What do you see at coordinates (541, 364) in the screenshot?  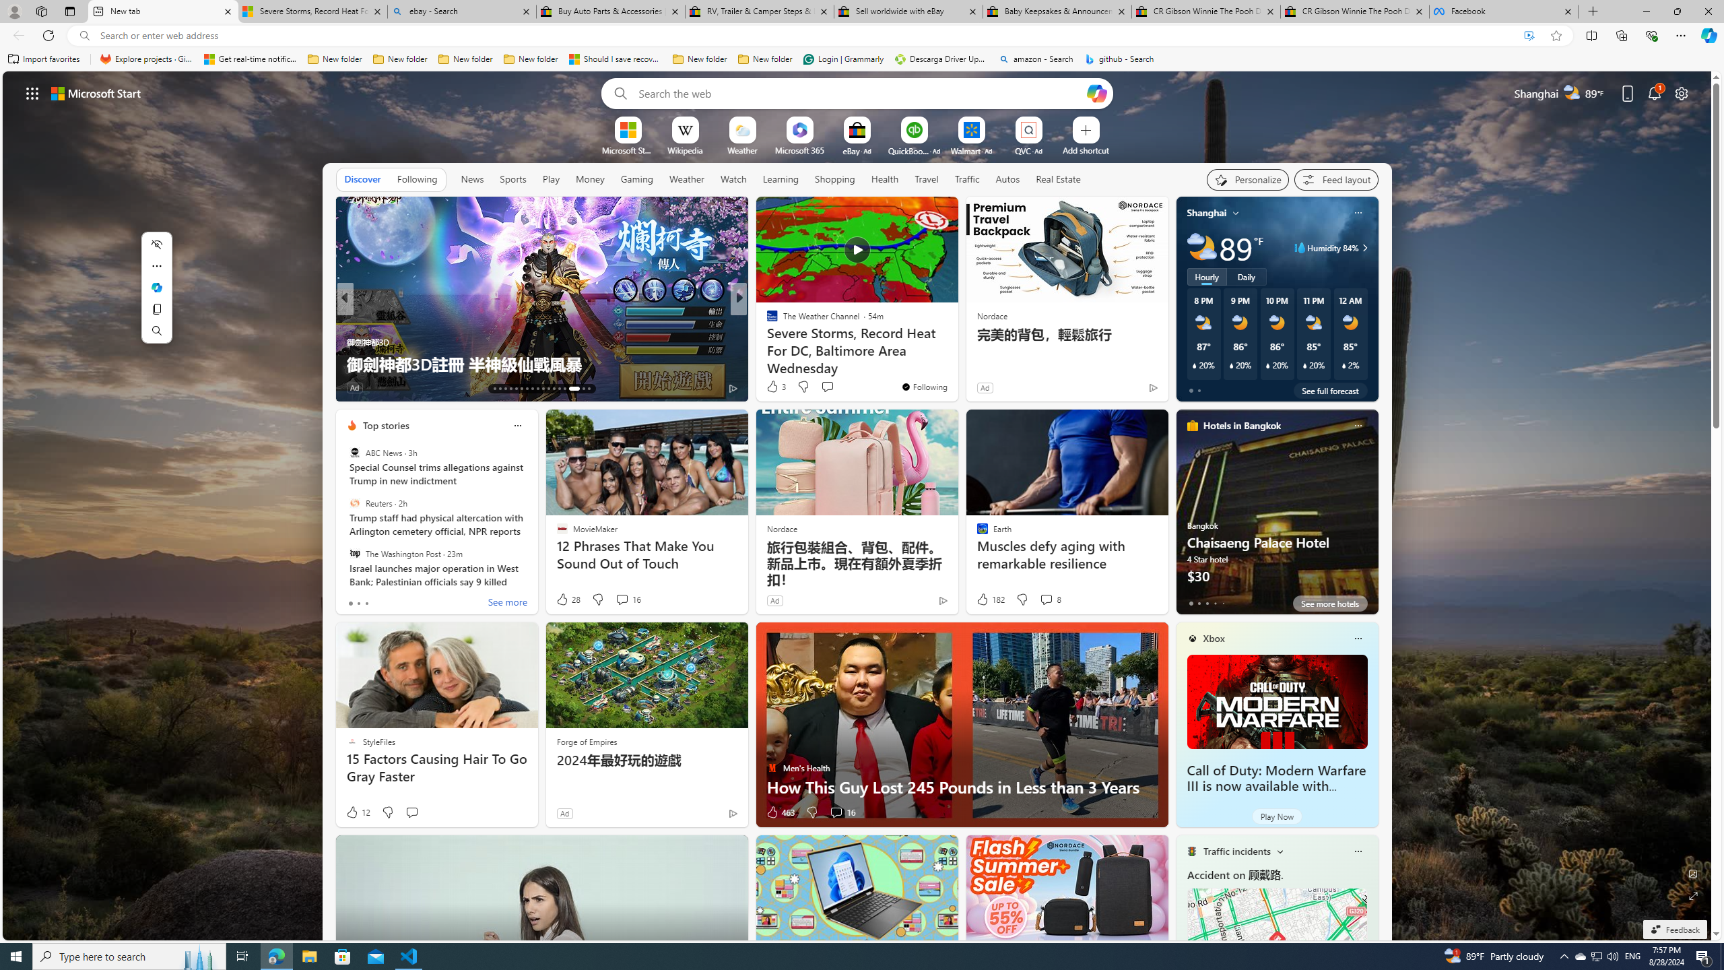 I see `The History of the Windows Start Menu` at bounding box center [541, 364].